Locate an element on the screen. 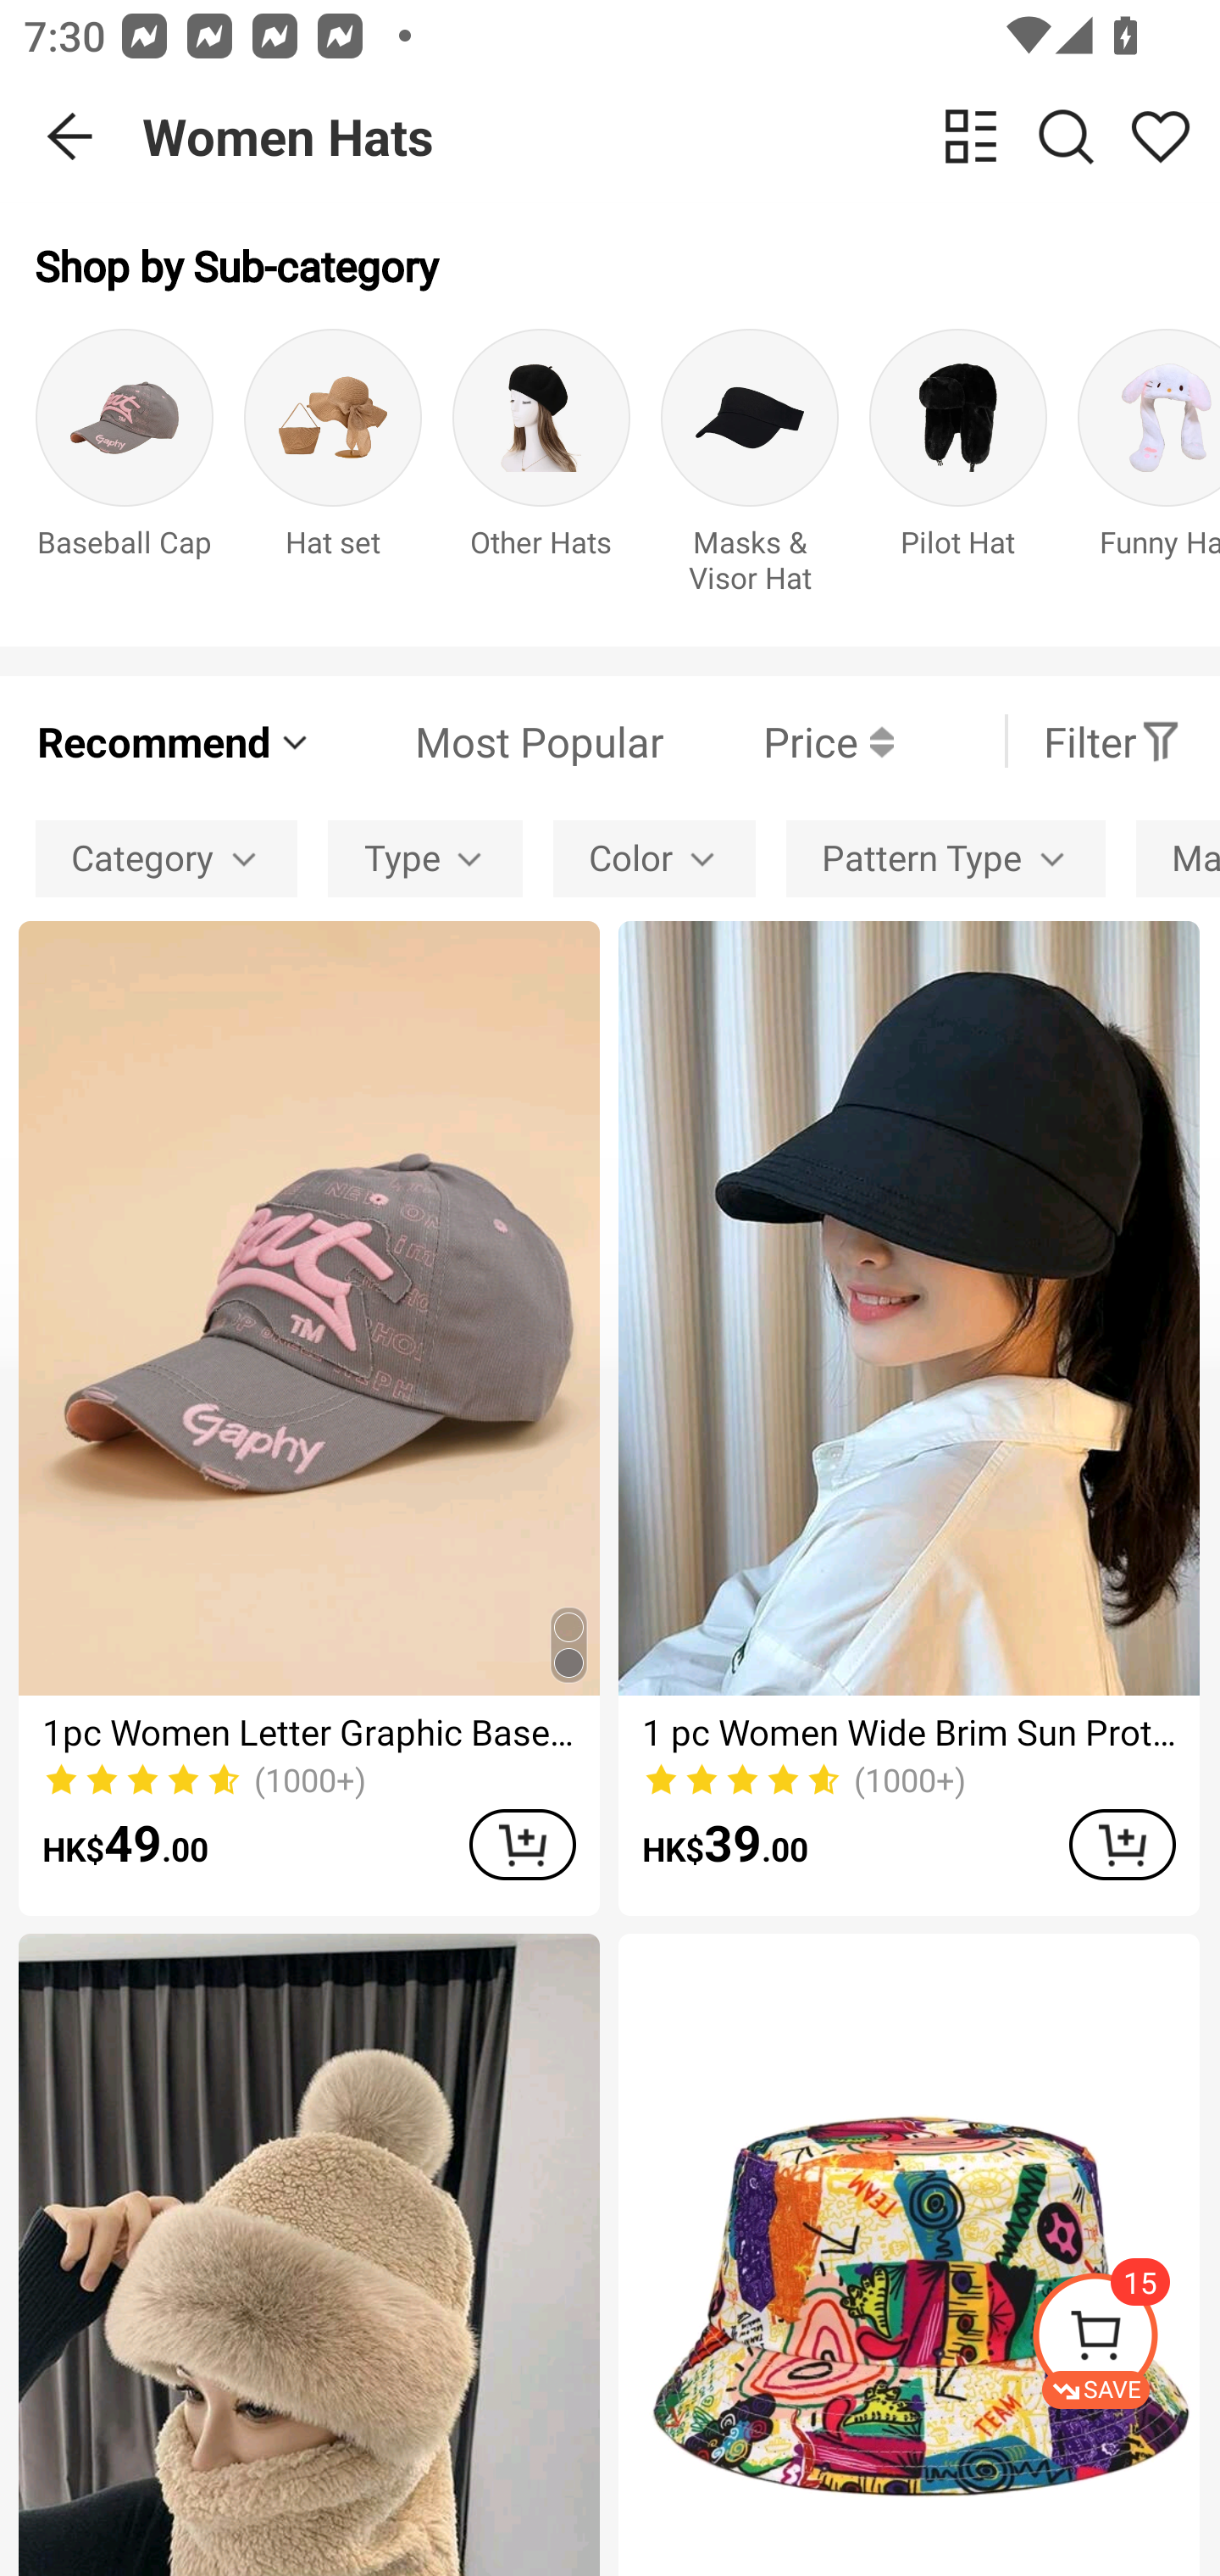 This screenshot has width=1220, height=2576. Share is located at coordinates (1160, 136).